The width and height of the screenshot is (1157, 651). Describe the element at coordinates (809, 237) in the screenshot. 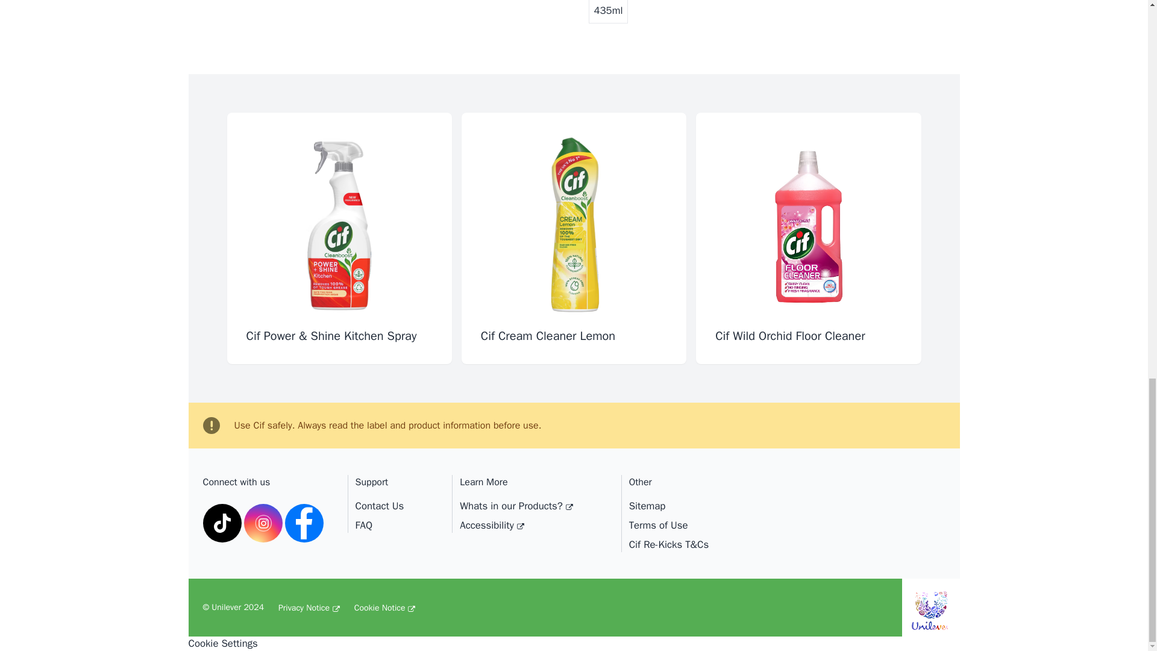

I see `Cif Wild Orchid Floor Cleaner` at that location.